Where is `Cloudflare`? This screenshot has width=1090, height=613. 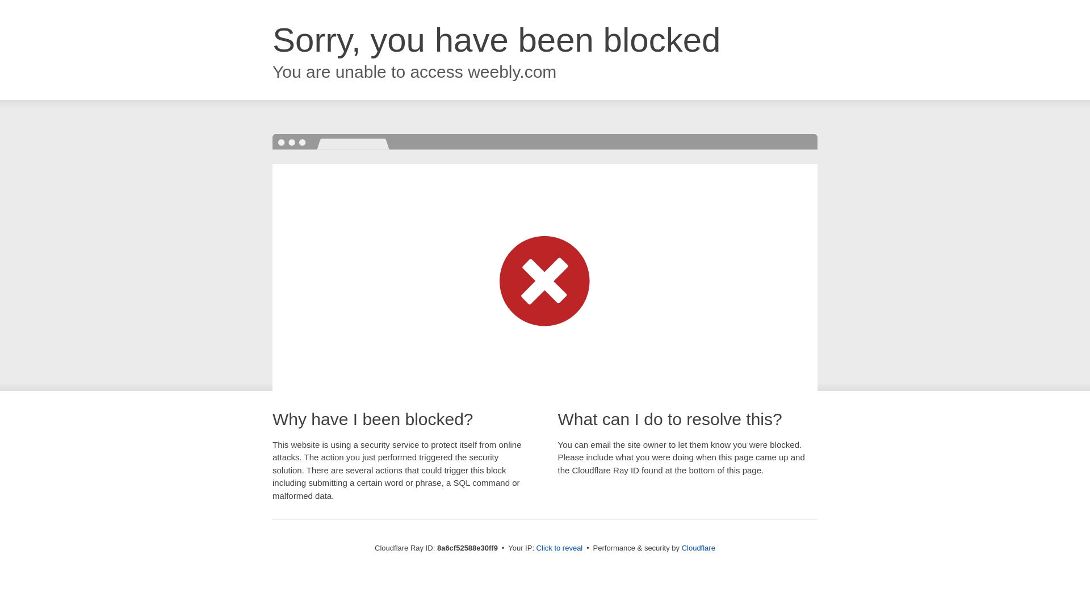
Cloudflare is located at coordinates (698, 548).